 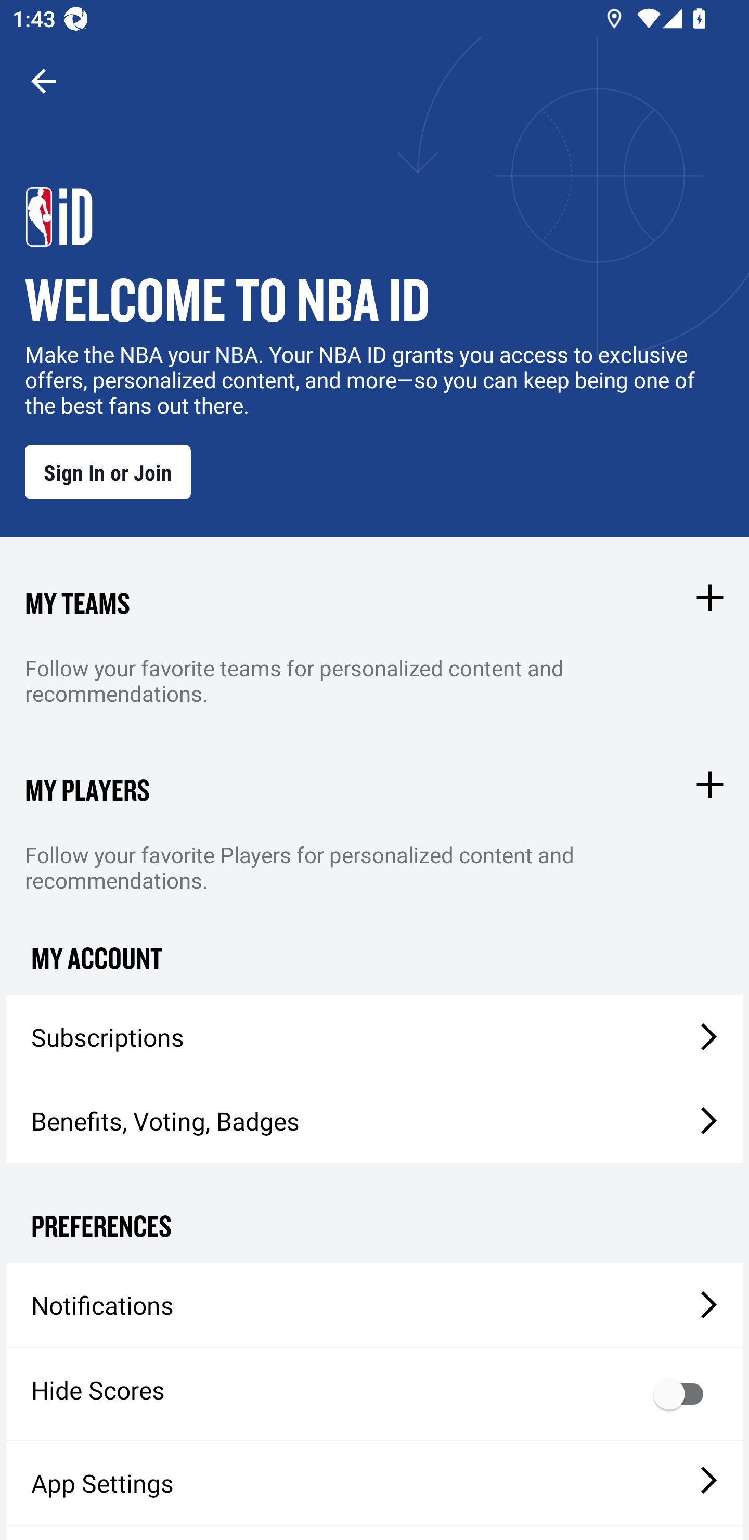 I want to click on Sign In or Join, so click(x=108, y=472).